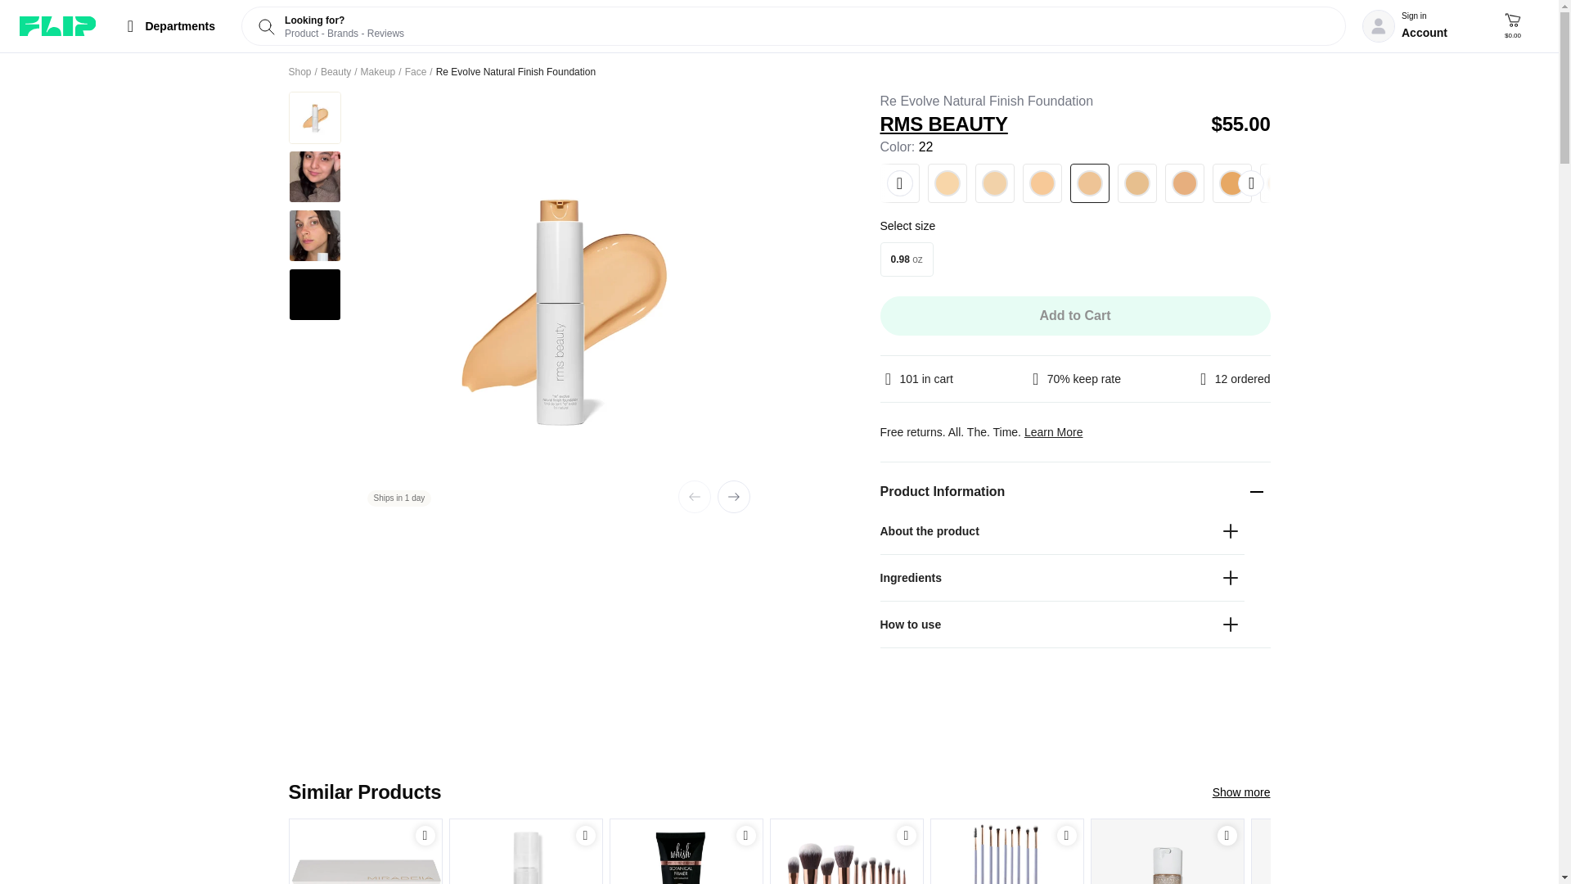 The image size is (1571, 884). I want to click on Beauty, so click(378, 72).